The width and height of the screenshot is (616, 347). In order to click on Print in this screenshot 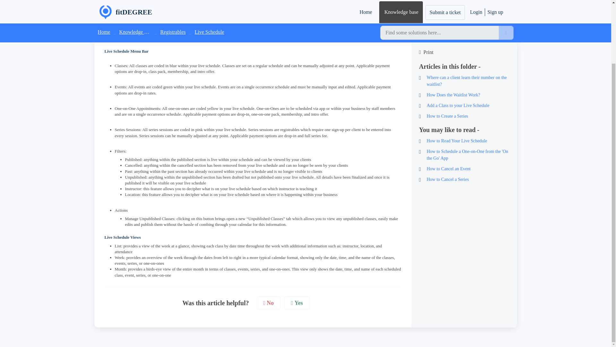, I will do `click(464, 52)`.